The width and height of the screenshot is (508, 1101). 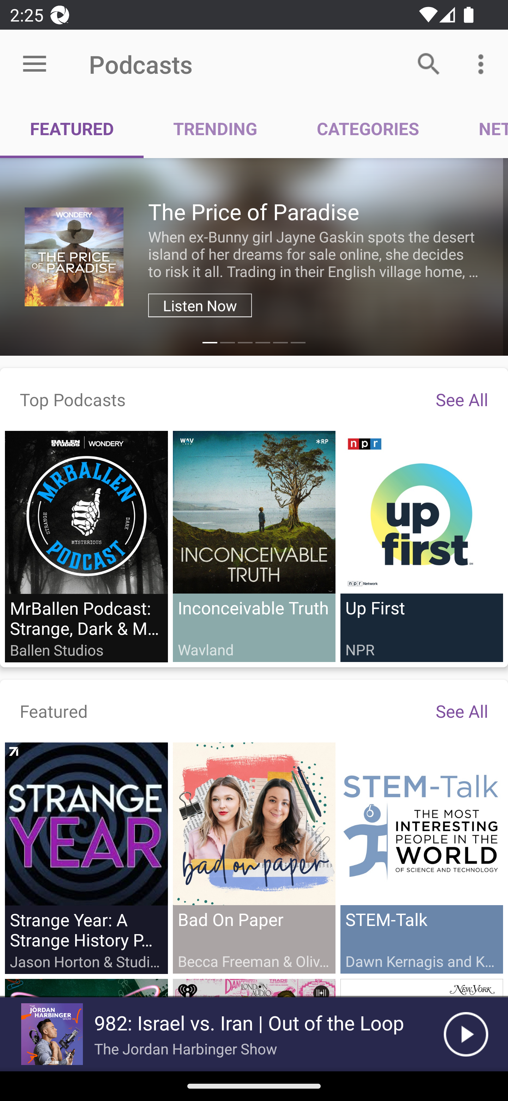 I want to click on Inconceivable Truth Wavland, so click(x=254, y=546).